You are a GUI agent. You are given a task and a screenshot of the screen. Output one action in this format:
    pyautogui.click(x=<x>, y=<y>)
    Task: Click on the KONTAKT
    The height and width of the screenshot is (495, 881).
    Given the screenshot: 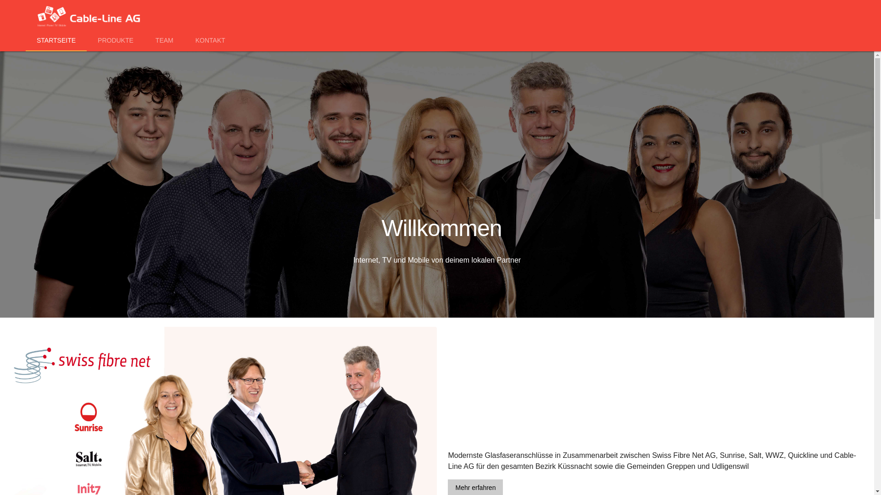 What is the action you would take?
    pyautogui.click(x=210, y=40)
    